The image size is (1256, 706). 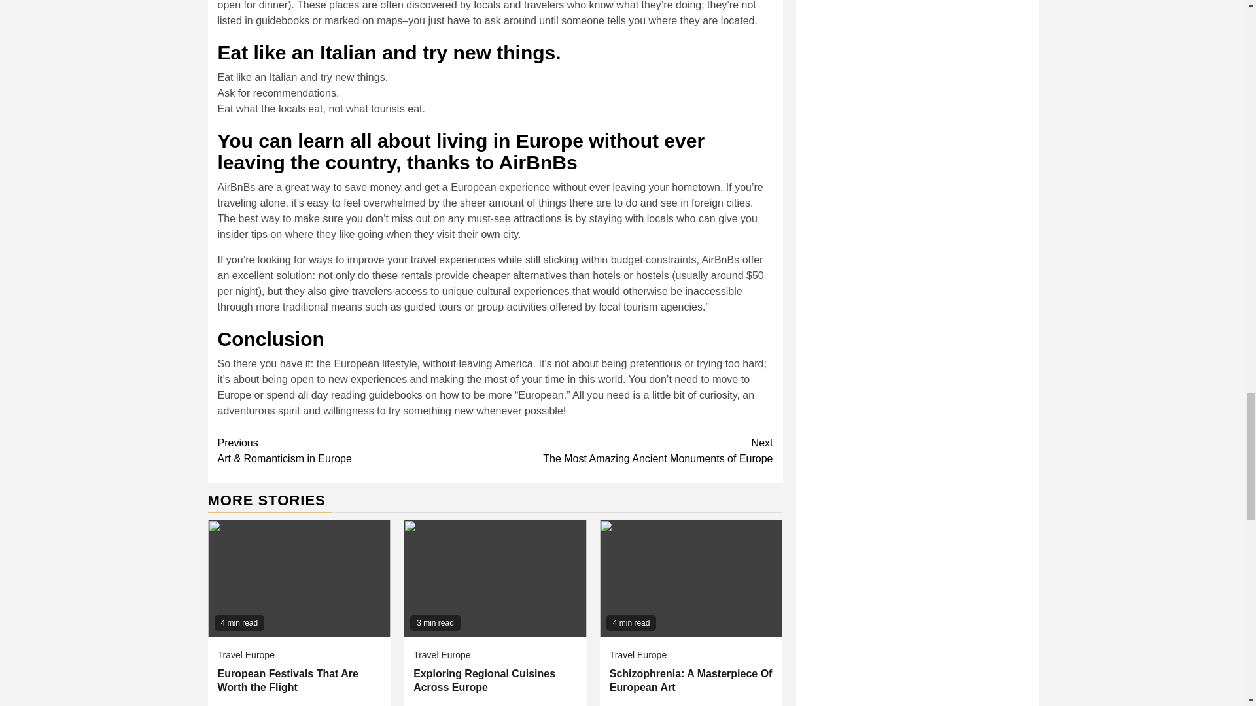 I want to click on Travel Europe, so click(x=245, y=656).